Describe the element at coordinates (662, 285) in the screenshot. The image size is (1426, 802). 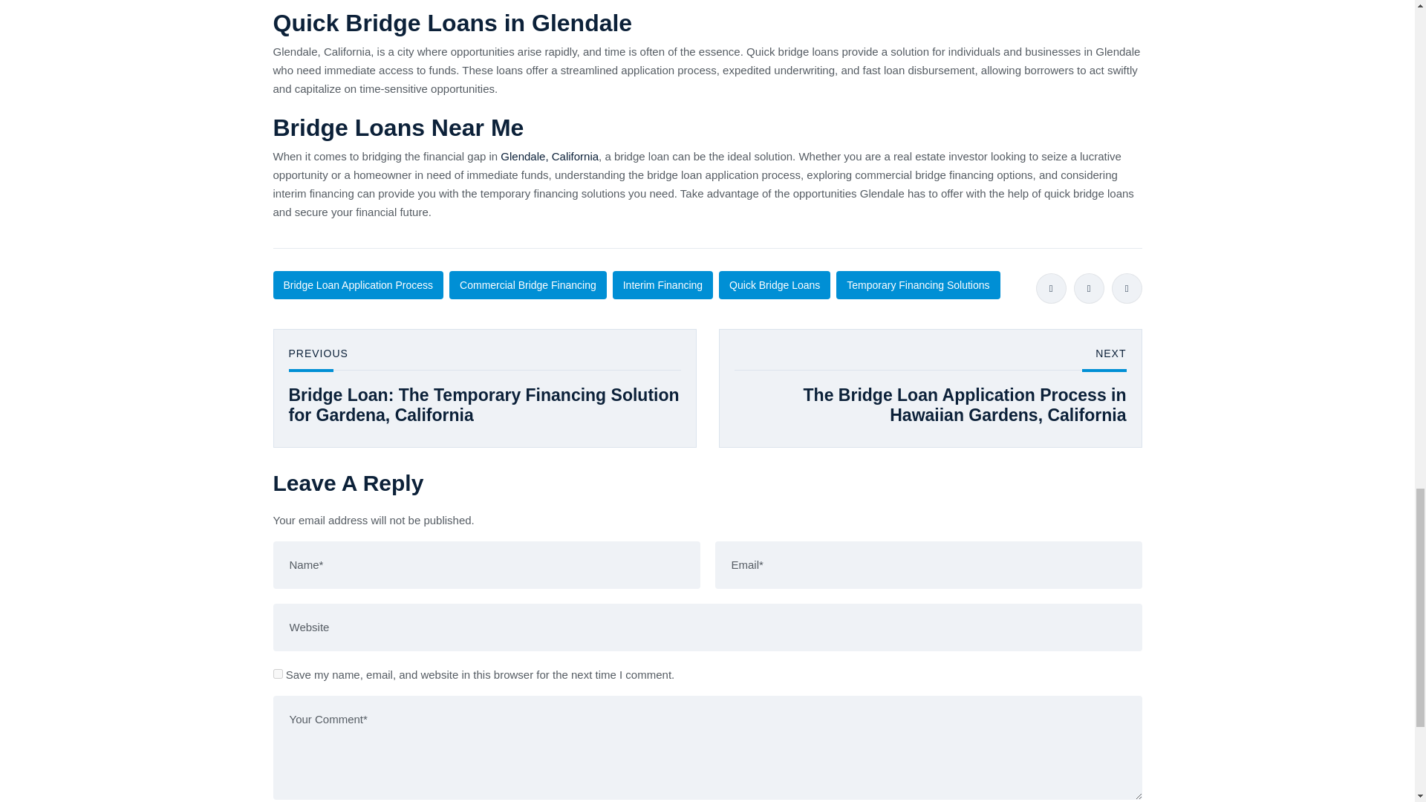
I see `Interim Financing` at that location.